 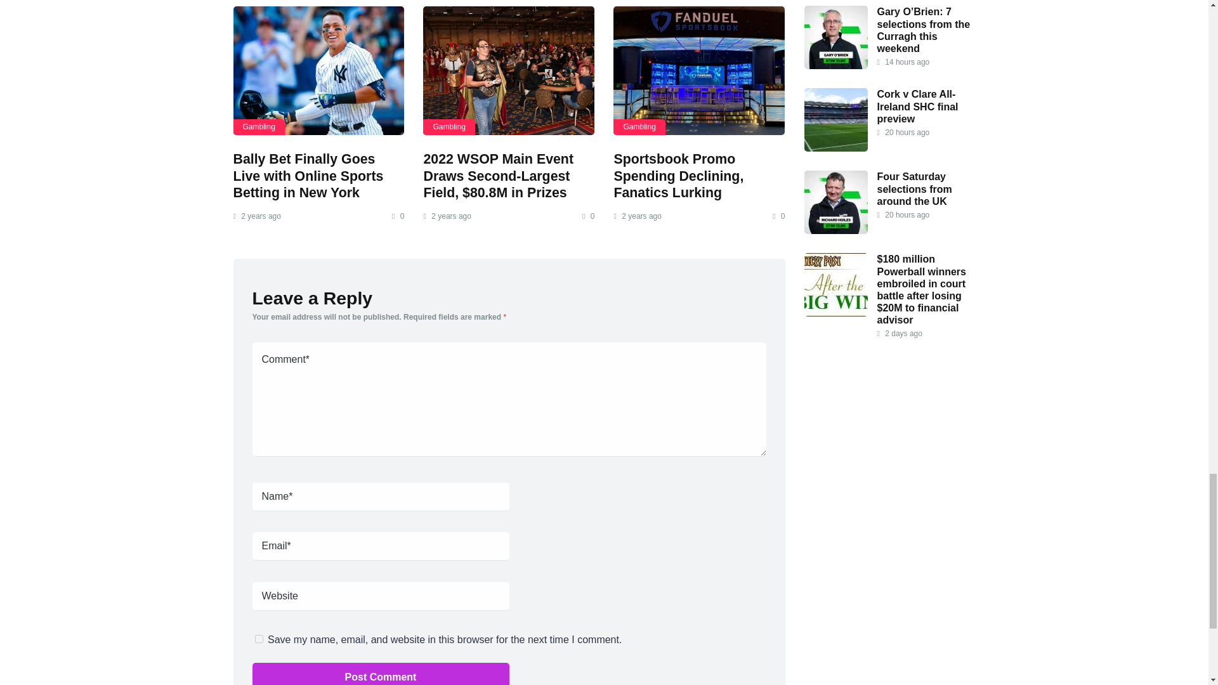 What do you see at coordinates (449, 127) in the screenshot?
I see `Gambling` at bounding box center [449, 127].